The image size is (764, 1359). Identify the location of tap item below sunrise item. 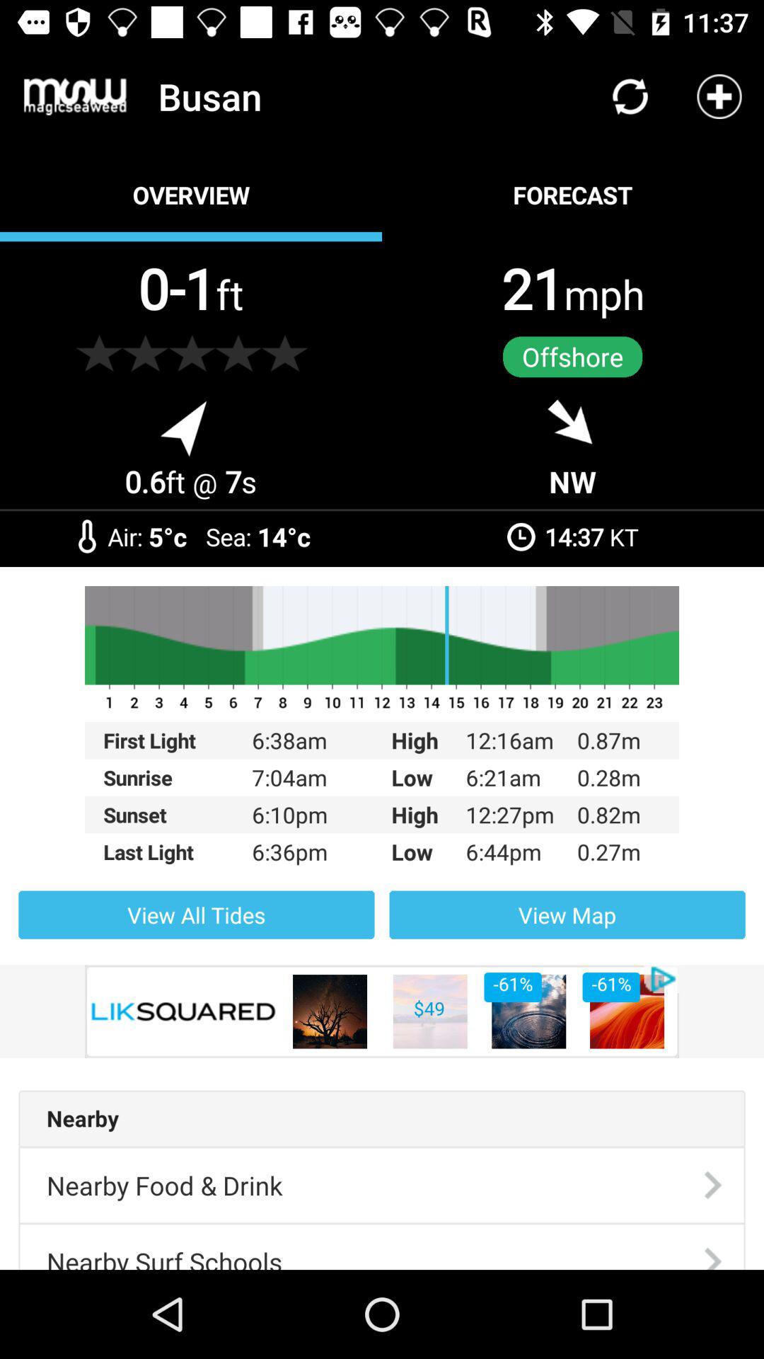
(178, 815).